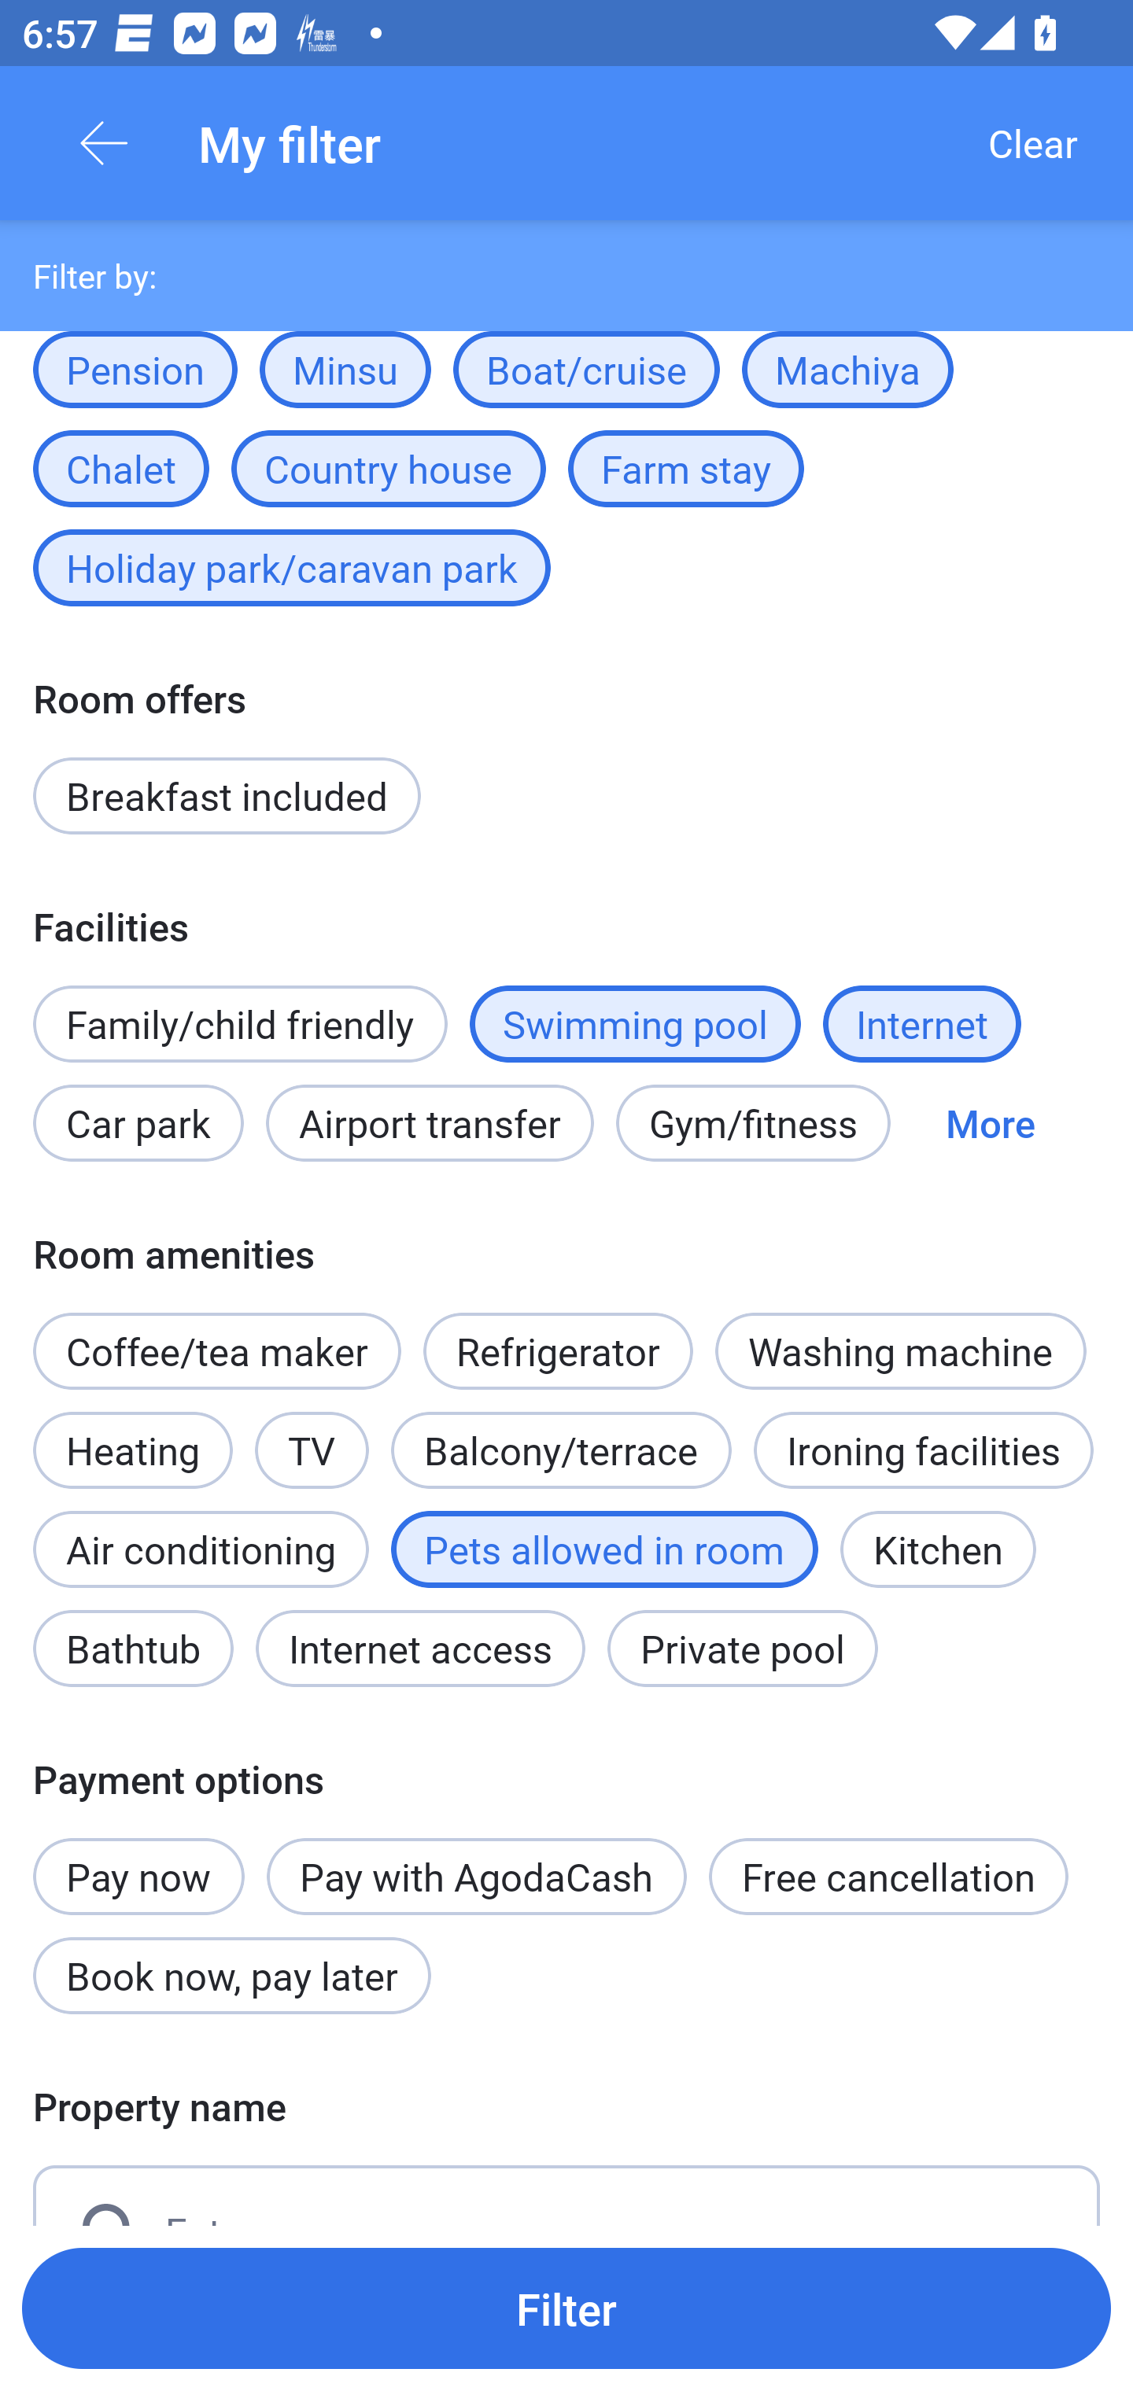  Describe the element at coordinates (888, 1875) in the screenshot. I see `Free cancellation` at that location.